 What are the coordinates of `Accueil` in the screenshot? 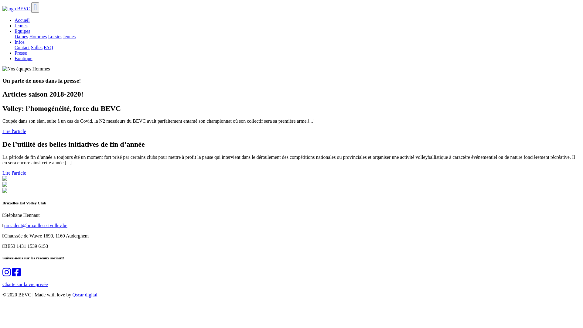 It's located at (22, 20).